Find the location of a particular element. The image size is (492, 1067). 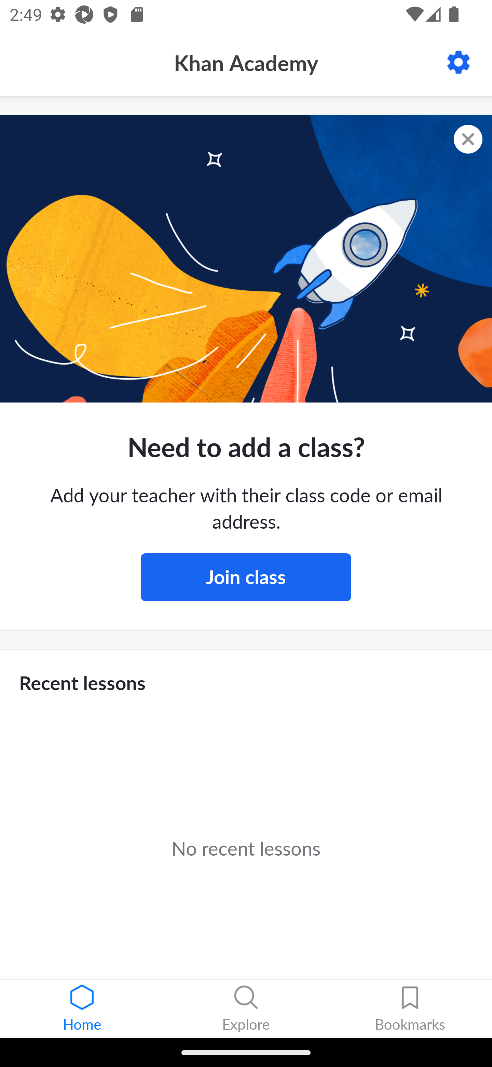

Home is located at coordinates (82, 1009).